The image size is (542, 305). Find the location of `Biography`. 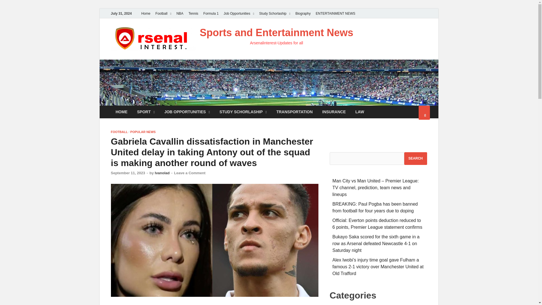

Biography is located at coordinates (303, 13).